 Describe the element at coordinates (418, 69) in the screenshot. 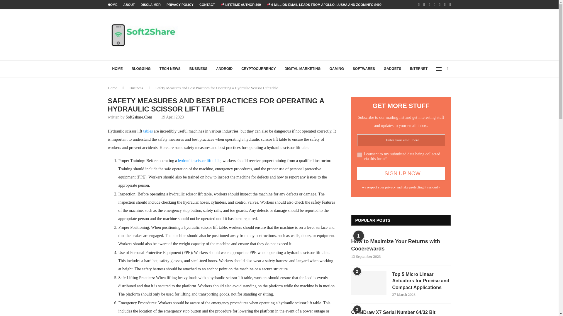

I see `INTERNET` at that location.